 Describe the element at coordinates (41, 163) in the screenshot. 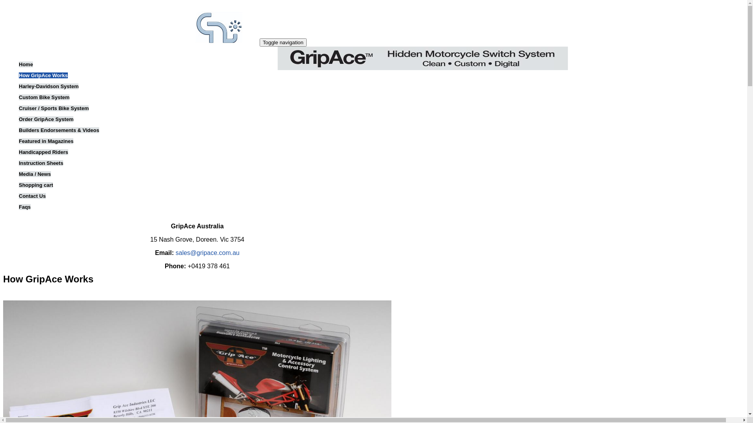

I see `Instruction Sheets` at that location.